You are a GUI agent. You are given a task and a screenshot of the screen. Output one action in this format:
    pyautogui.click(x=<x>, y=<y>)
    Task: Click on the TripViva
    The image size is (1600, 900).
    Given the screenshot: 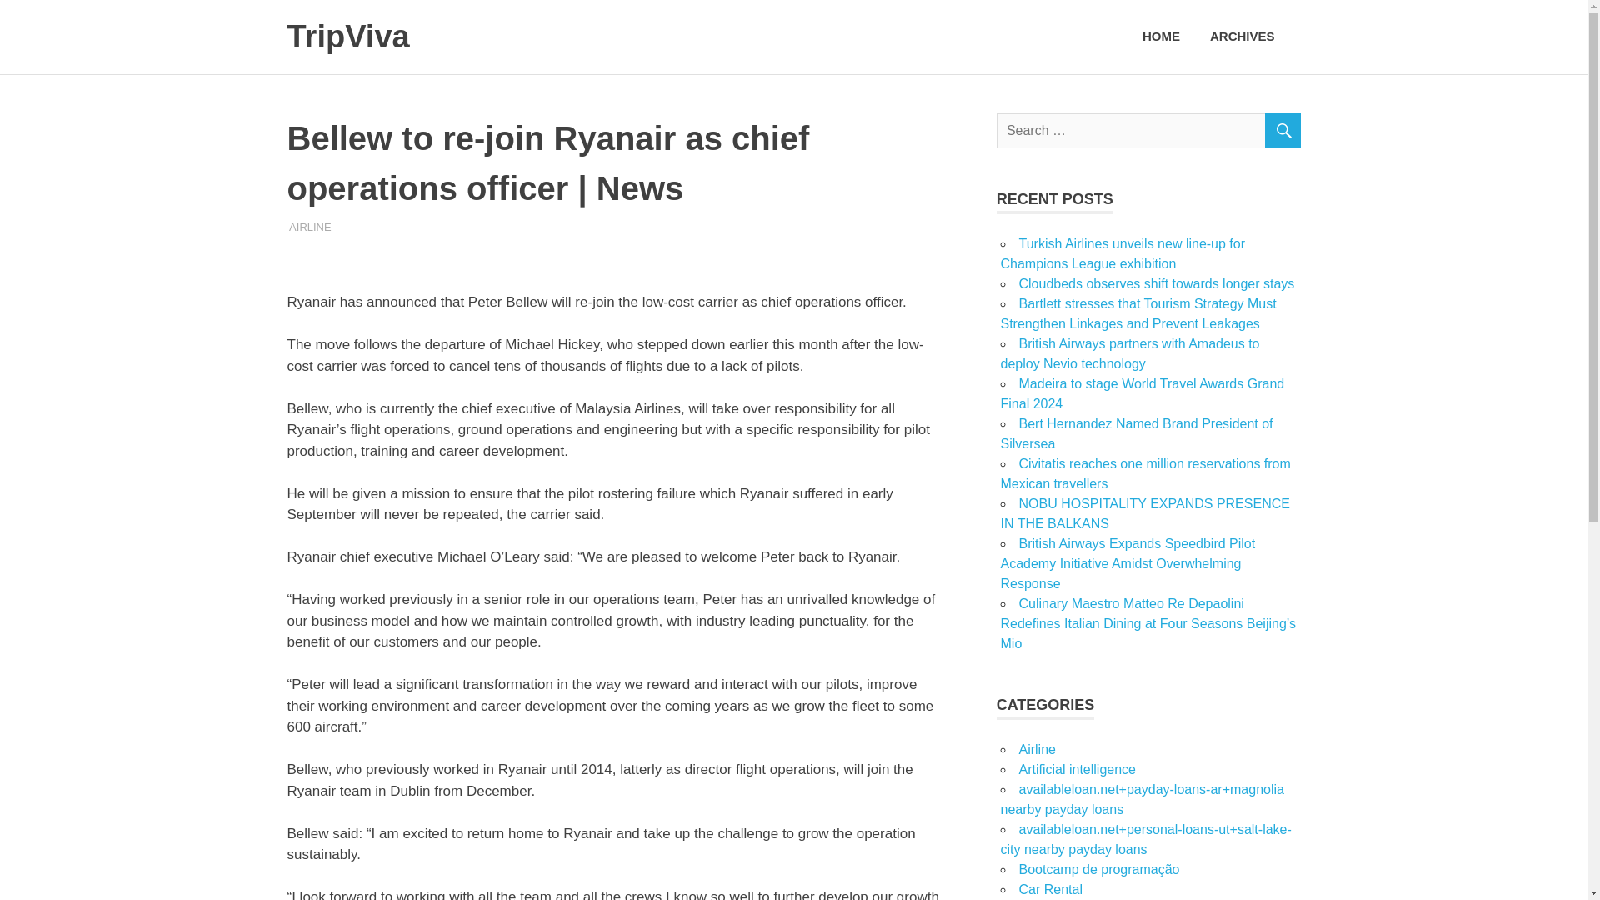 What is the action you would take?
    pyautogui.click(x=347, y=36)
    